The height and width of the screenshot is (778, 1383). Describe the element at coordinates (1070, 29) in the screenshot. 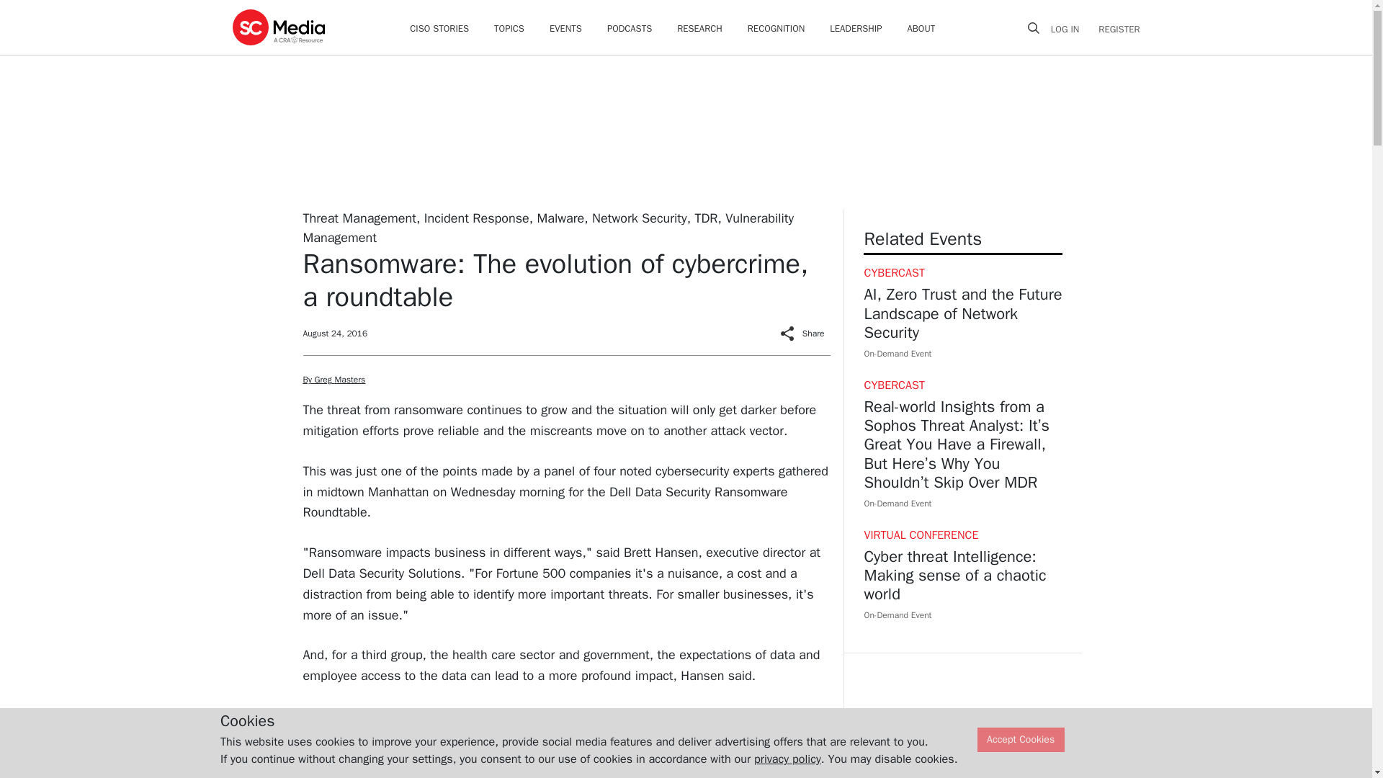

I see `LOG IN` at that location.